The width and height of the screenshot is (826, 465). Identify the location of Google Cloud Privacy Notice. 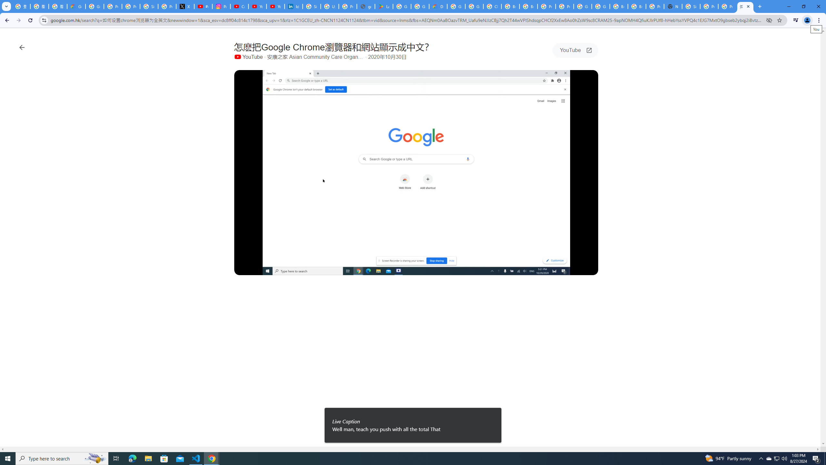
(76, 6).